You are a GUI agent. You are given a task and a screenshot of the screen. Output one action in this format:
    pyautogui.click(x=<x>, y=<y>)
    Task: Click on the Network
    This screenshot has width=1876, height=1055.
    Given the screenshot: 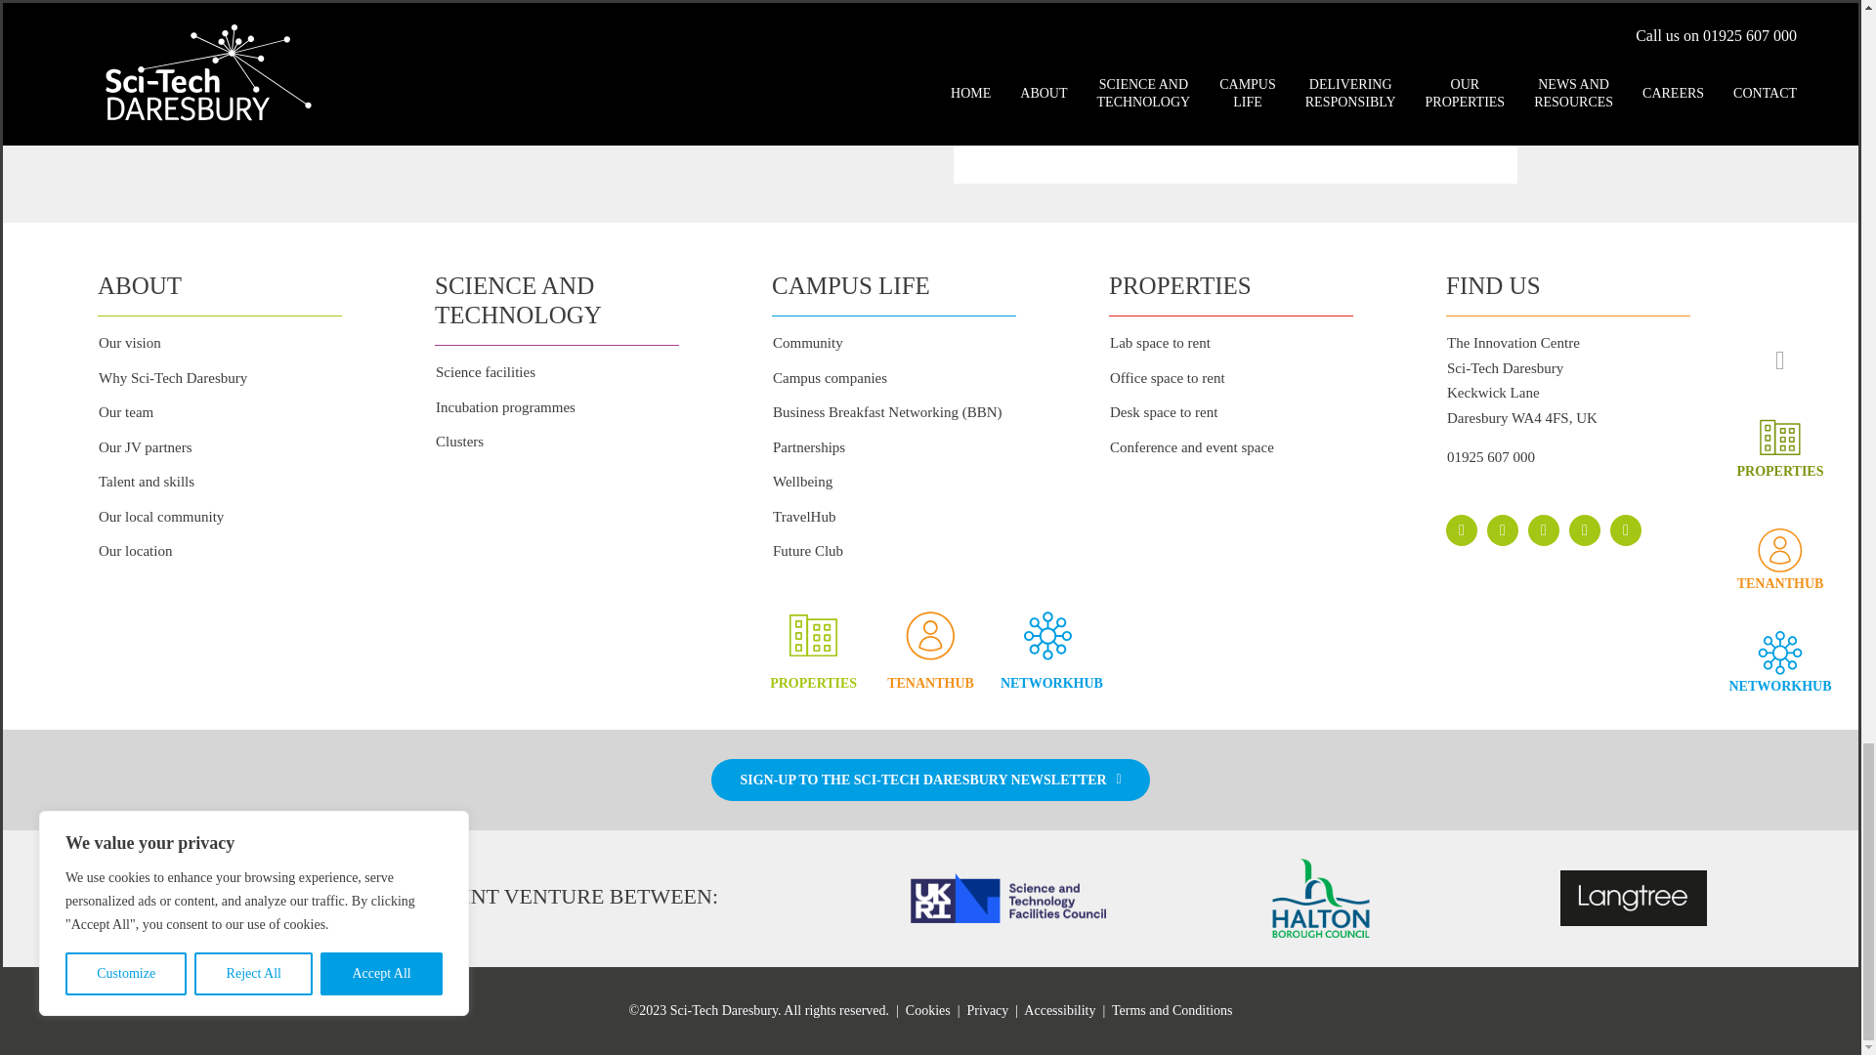 What is the action you would take?
    pyautogui.click(x=1047, y=635)
    